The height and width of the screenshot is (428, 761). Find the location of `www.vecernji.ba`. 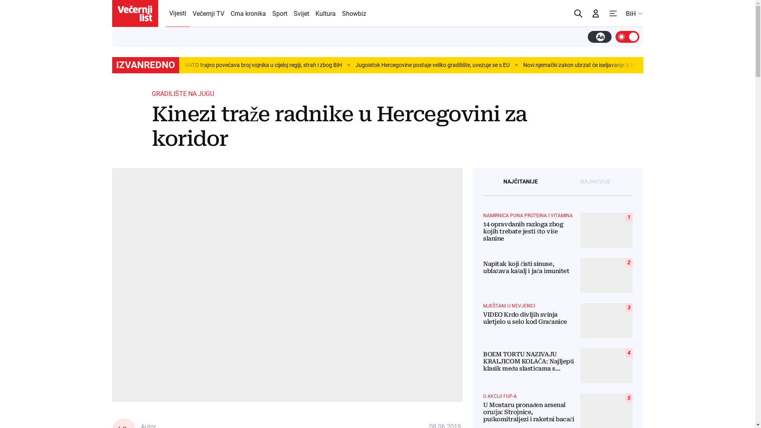

www.vecernji.ba is located at coordinates (135, 13).